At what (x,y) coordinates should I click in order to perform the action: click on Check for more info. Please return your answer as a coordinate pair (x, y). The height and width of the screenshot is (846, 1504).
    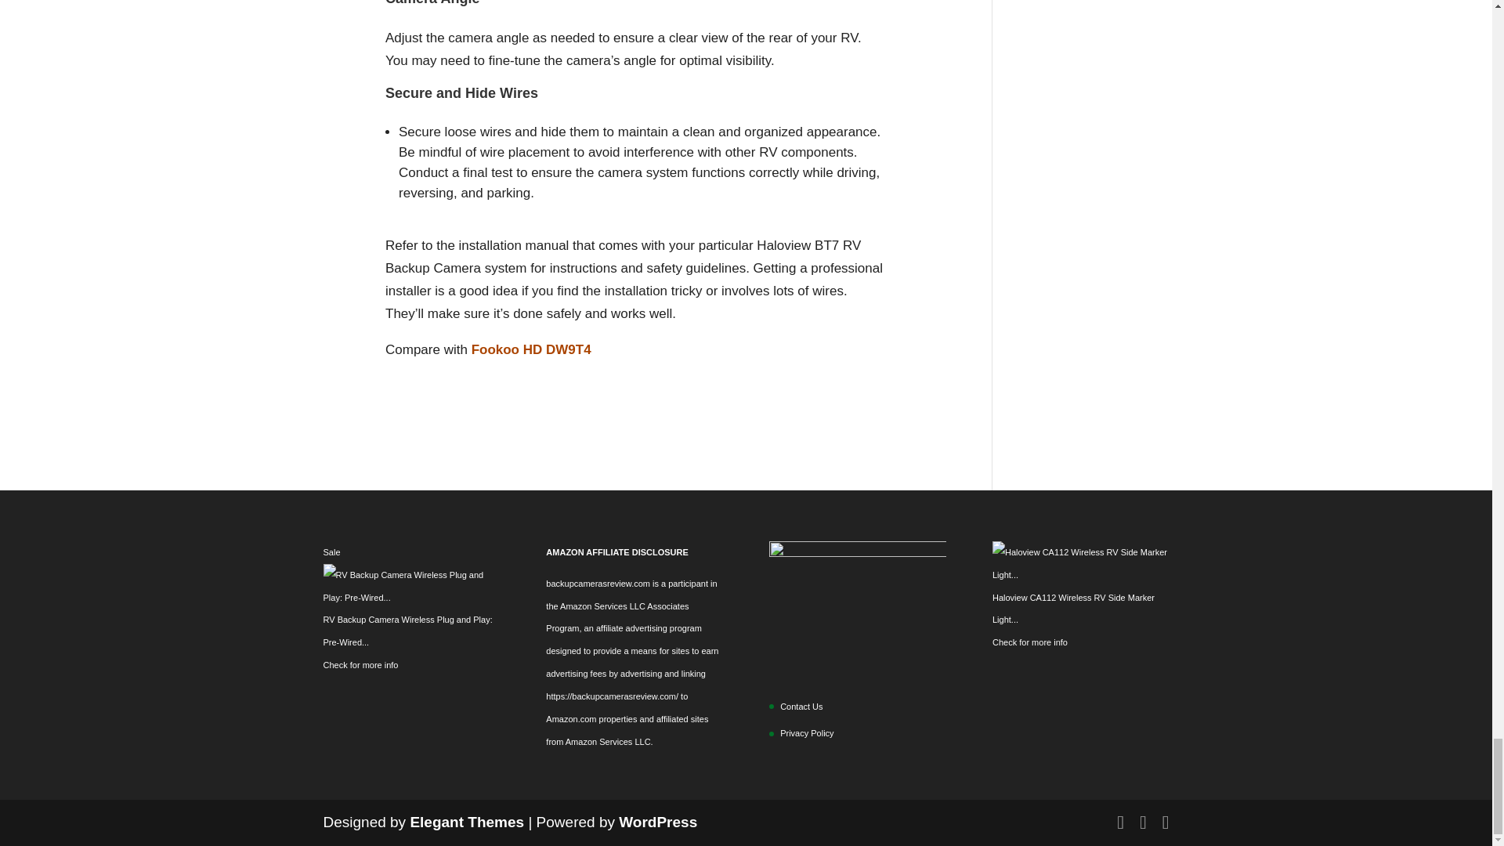
    Looking at the image, I should click on (1030, 642).